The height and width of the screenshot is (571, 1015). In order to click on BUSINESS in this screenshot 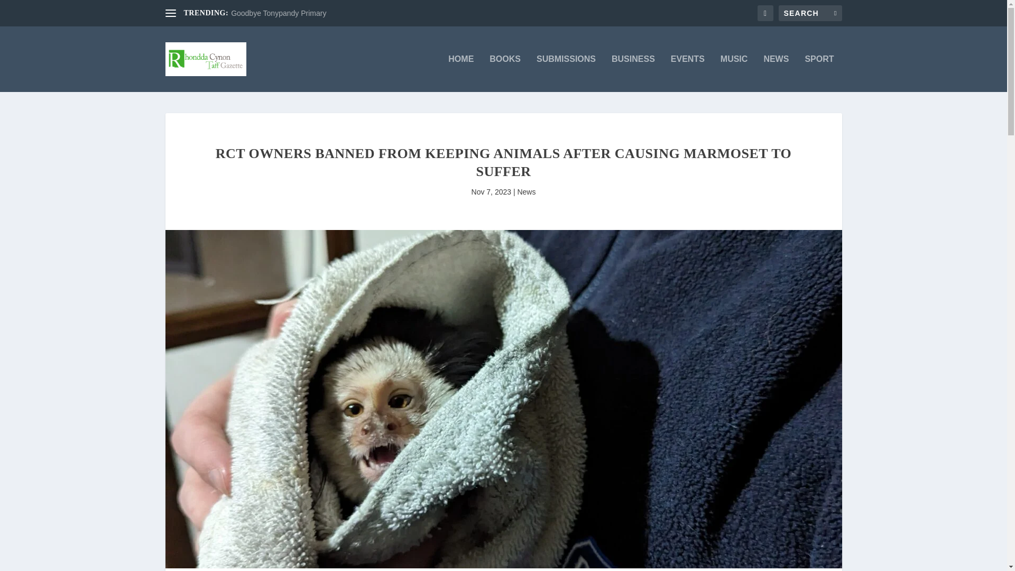, I will do `click(633, 73)`.